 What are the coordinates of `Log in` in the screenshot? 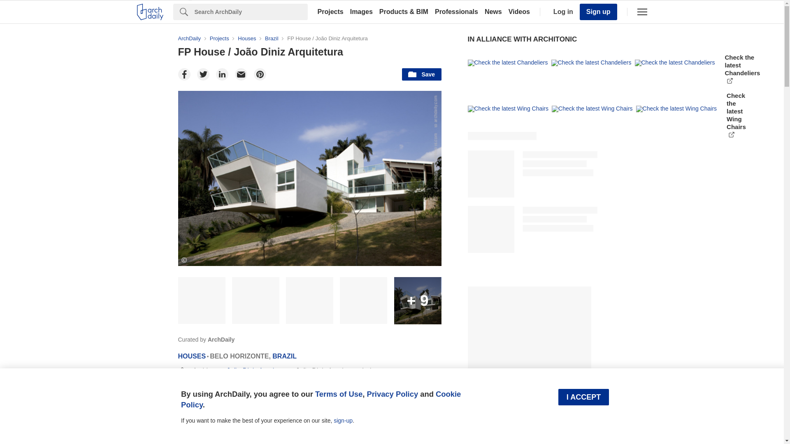 It's located at (561, 12).